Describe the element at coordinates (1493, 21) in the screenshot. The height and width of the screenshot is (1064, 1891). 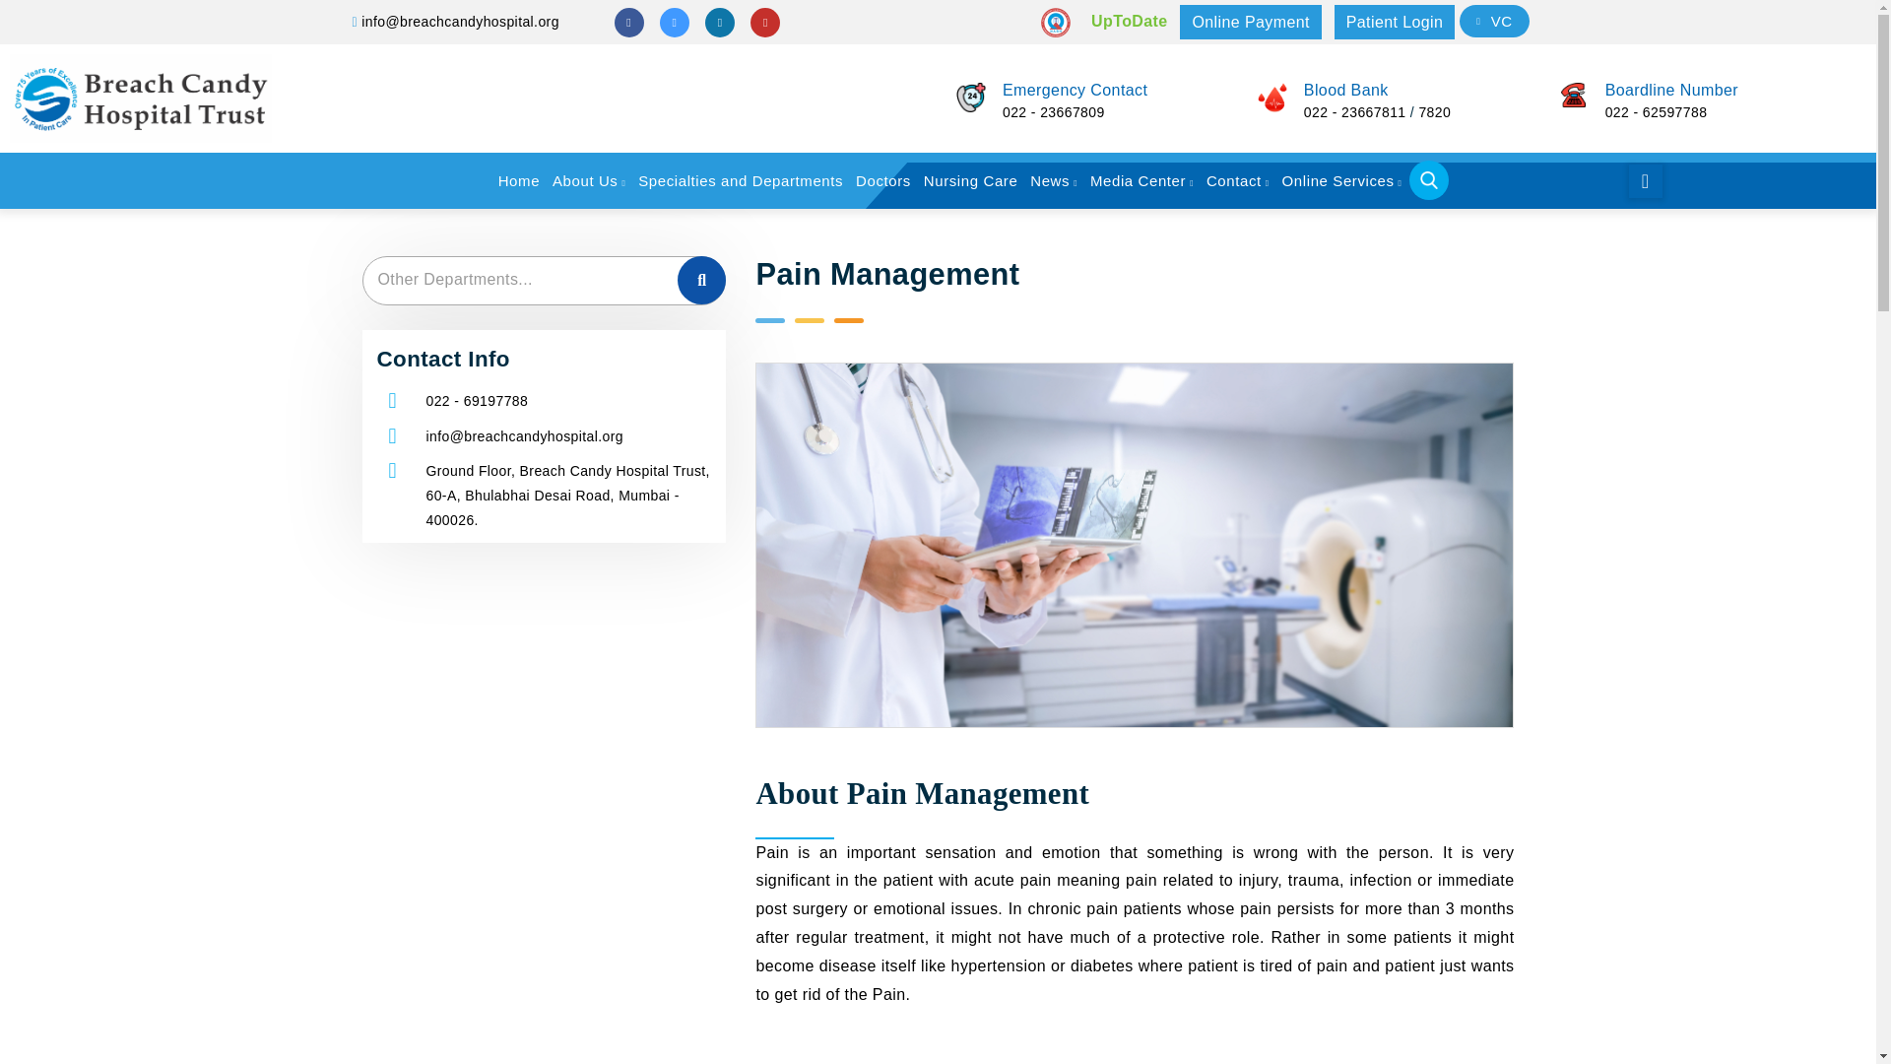
I see `Virtual Consultation` at that location.